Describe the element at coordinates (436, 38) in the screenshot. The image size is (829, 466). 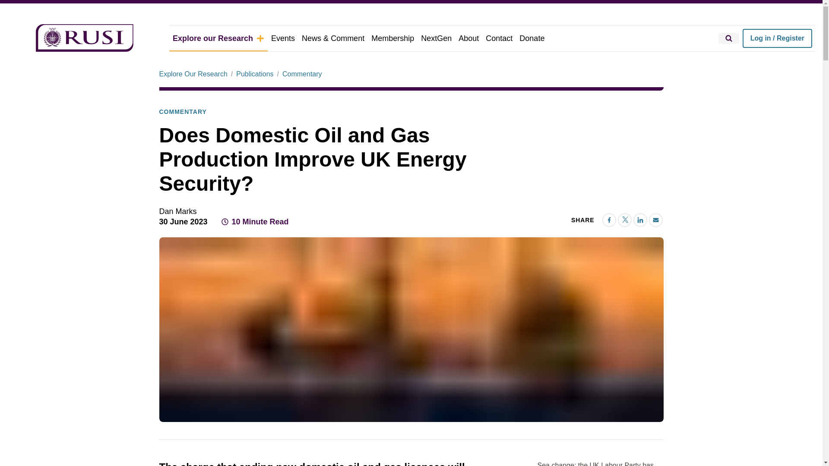
I see `NextGen` at that location.